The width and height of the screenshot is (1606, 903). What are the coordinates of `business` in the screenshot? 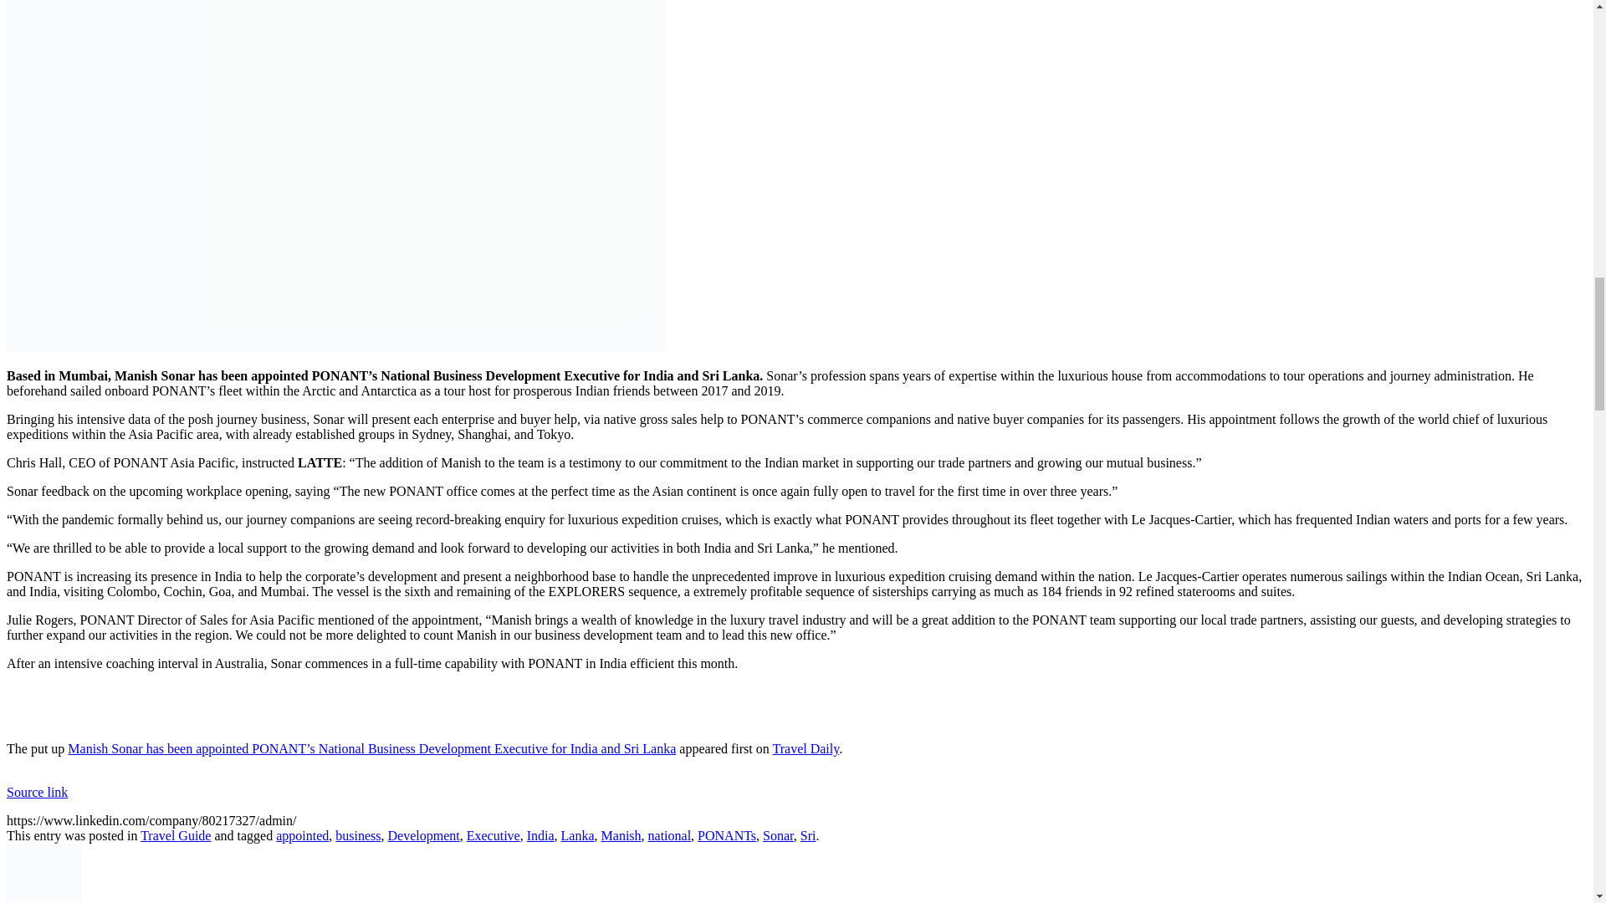 It's located at (358, 835).